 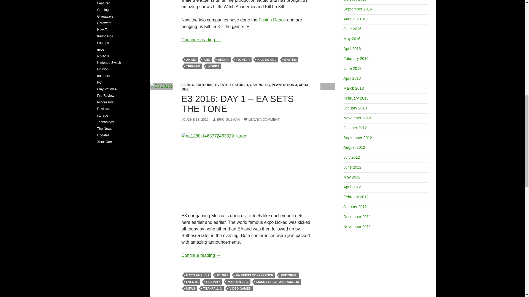 What do you see at coordinates (239, 85) in the screenshot?
I see `FEATURED` at bounding box center [239, 85].